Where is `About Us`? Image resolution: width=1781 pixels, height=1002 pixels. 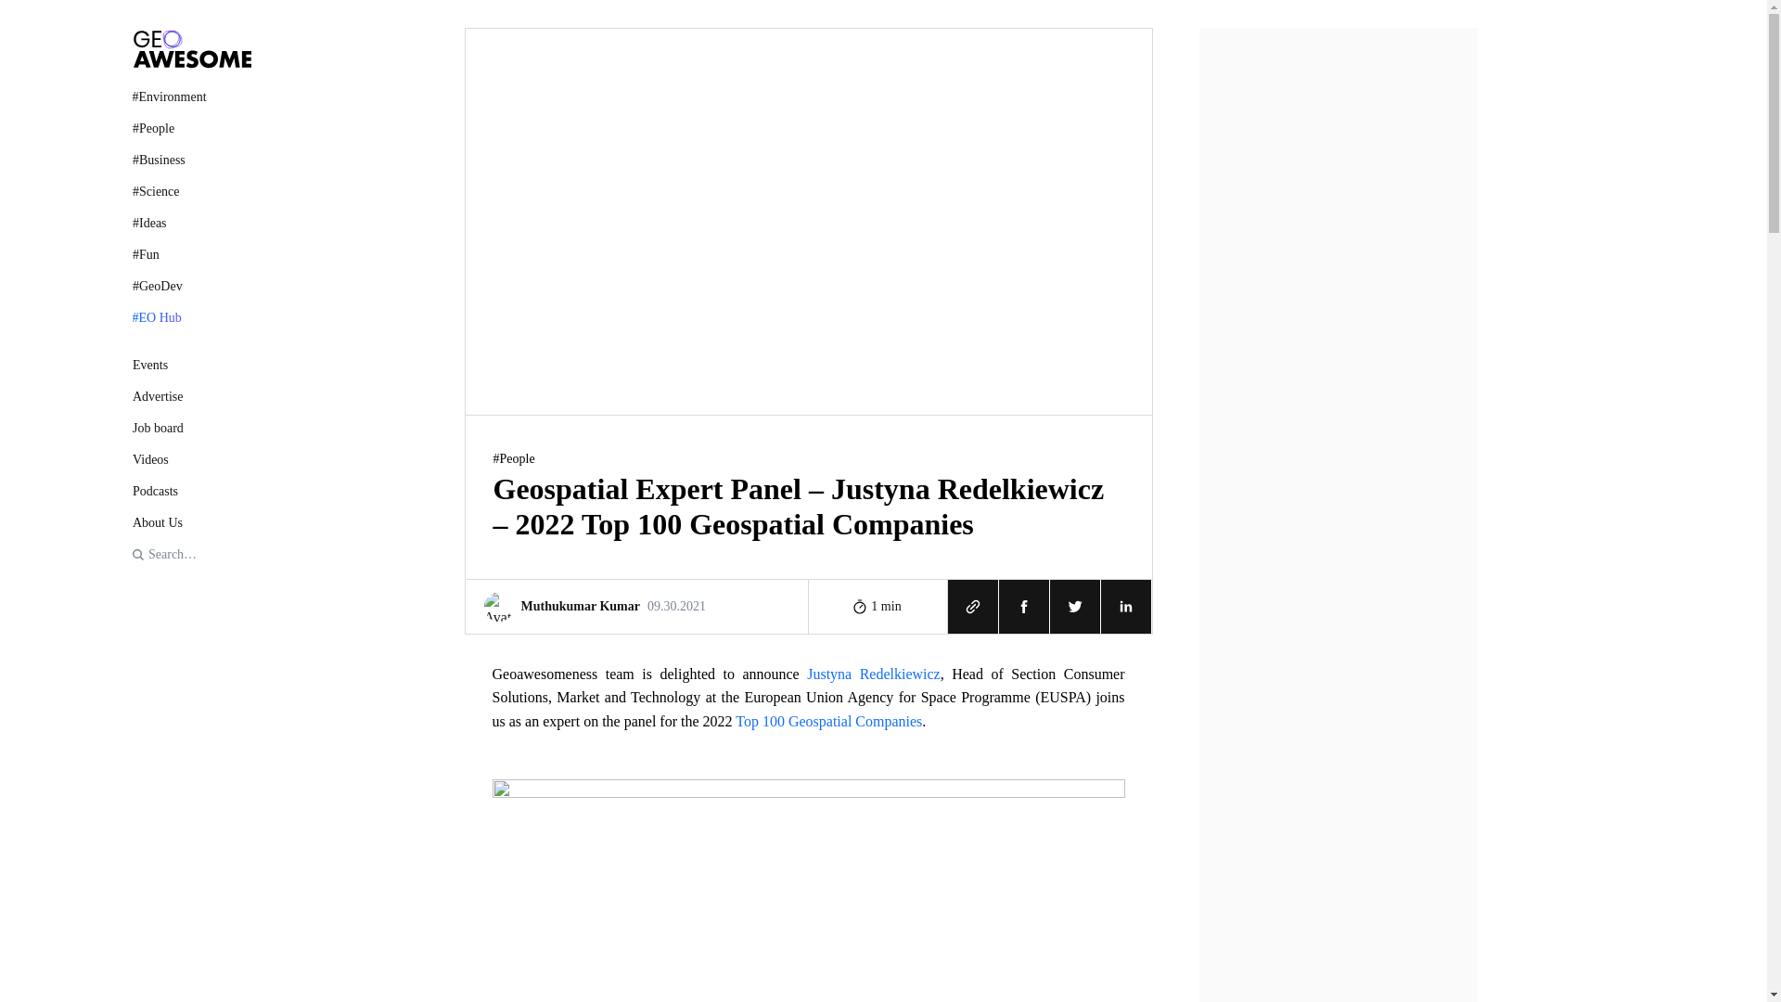
About Us is located at coordinates (878, 605).